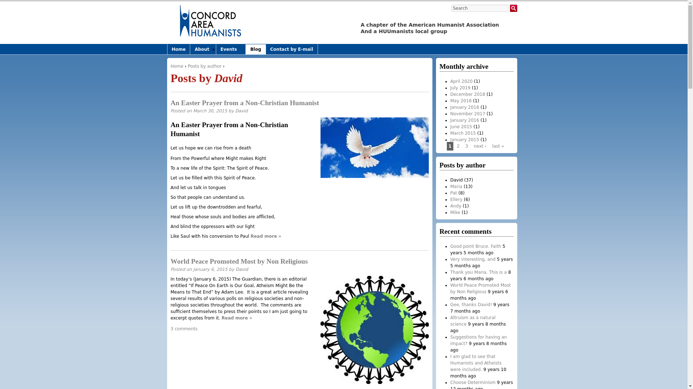 The image size is (693, 389). What do you see at coordinates (210, 23) in the screenshot?
I see `Home` at bounding box center [210, 23].